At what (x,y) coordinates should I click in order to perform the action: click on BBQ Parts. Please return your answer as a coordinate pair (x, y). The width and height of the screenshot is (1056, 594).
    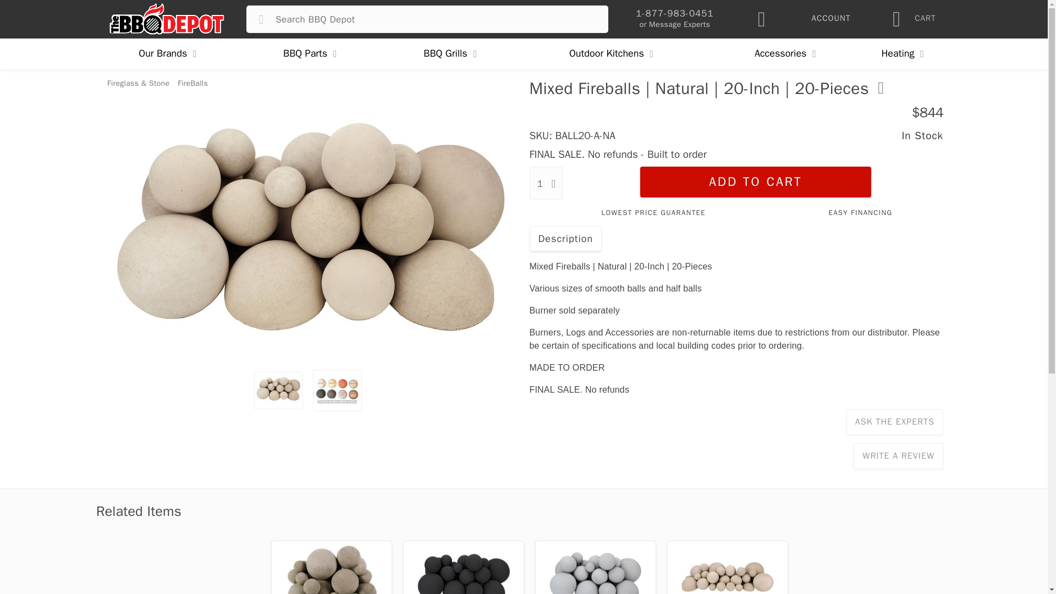
    Looking at the image, I should click on (310, 54).